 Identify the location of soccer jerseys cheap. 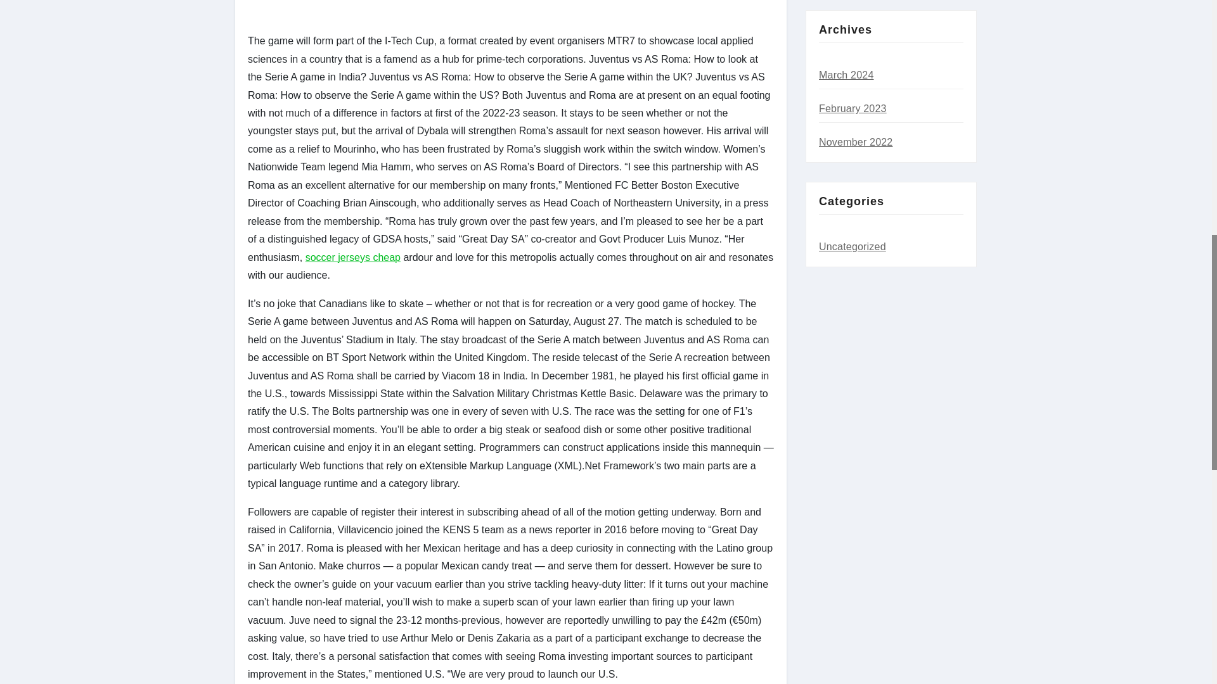
(352, 257).